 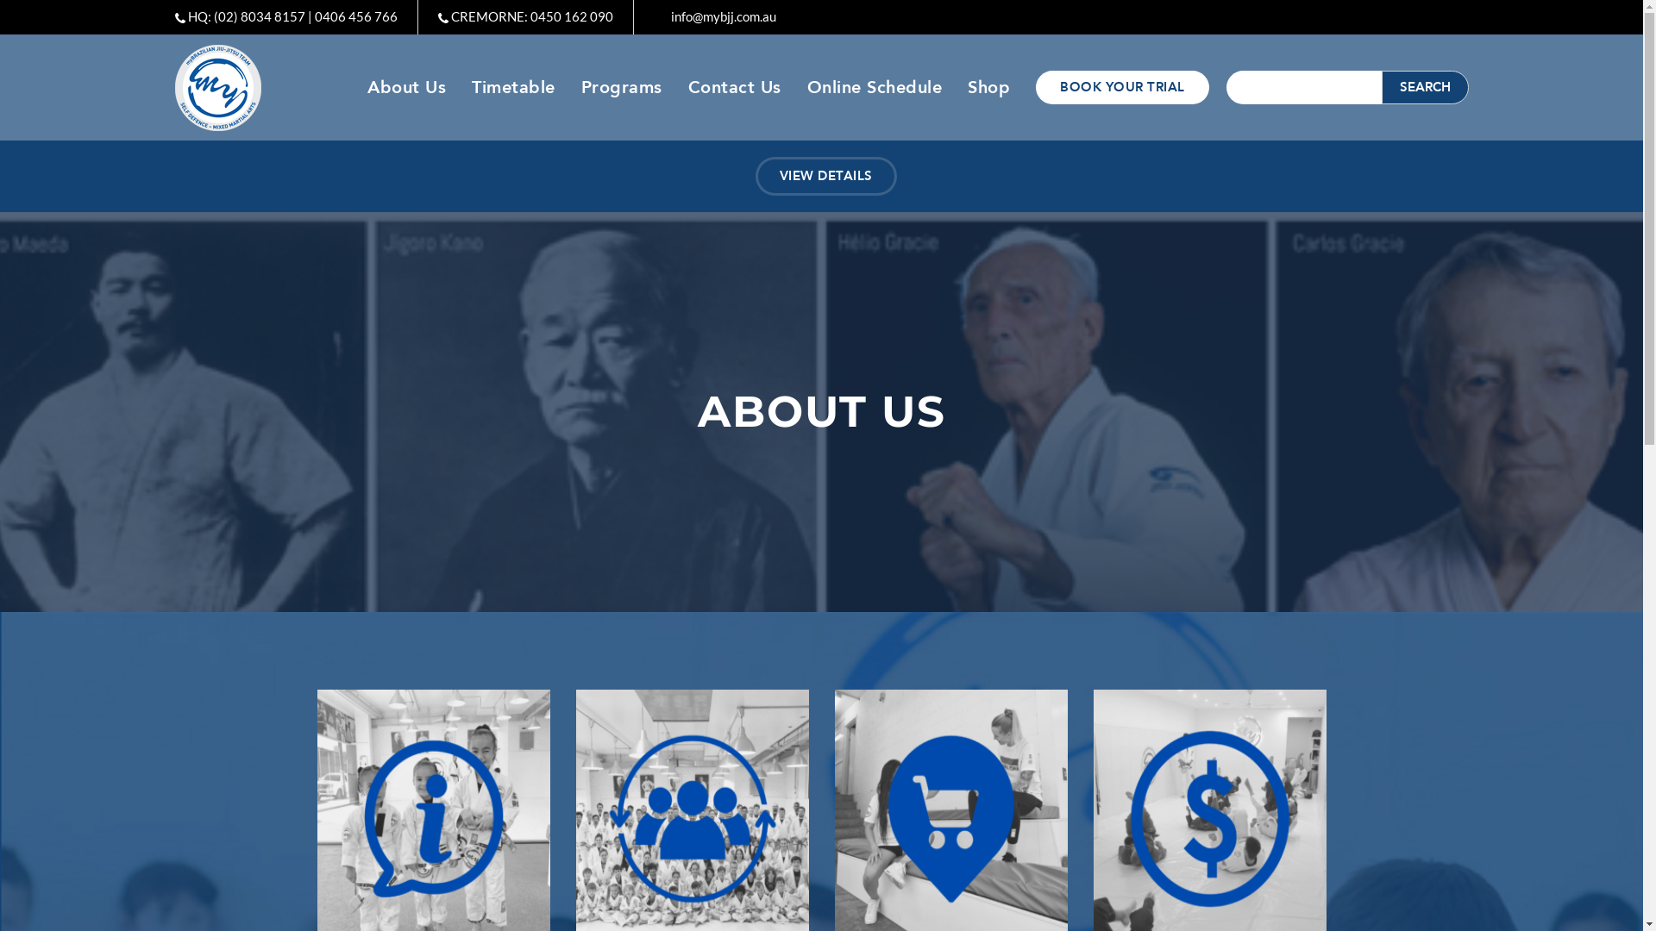 I want to click on CREMORNE: 0450 162 090, so click(x=531, y=16).